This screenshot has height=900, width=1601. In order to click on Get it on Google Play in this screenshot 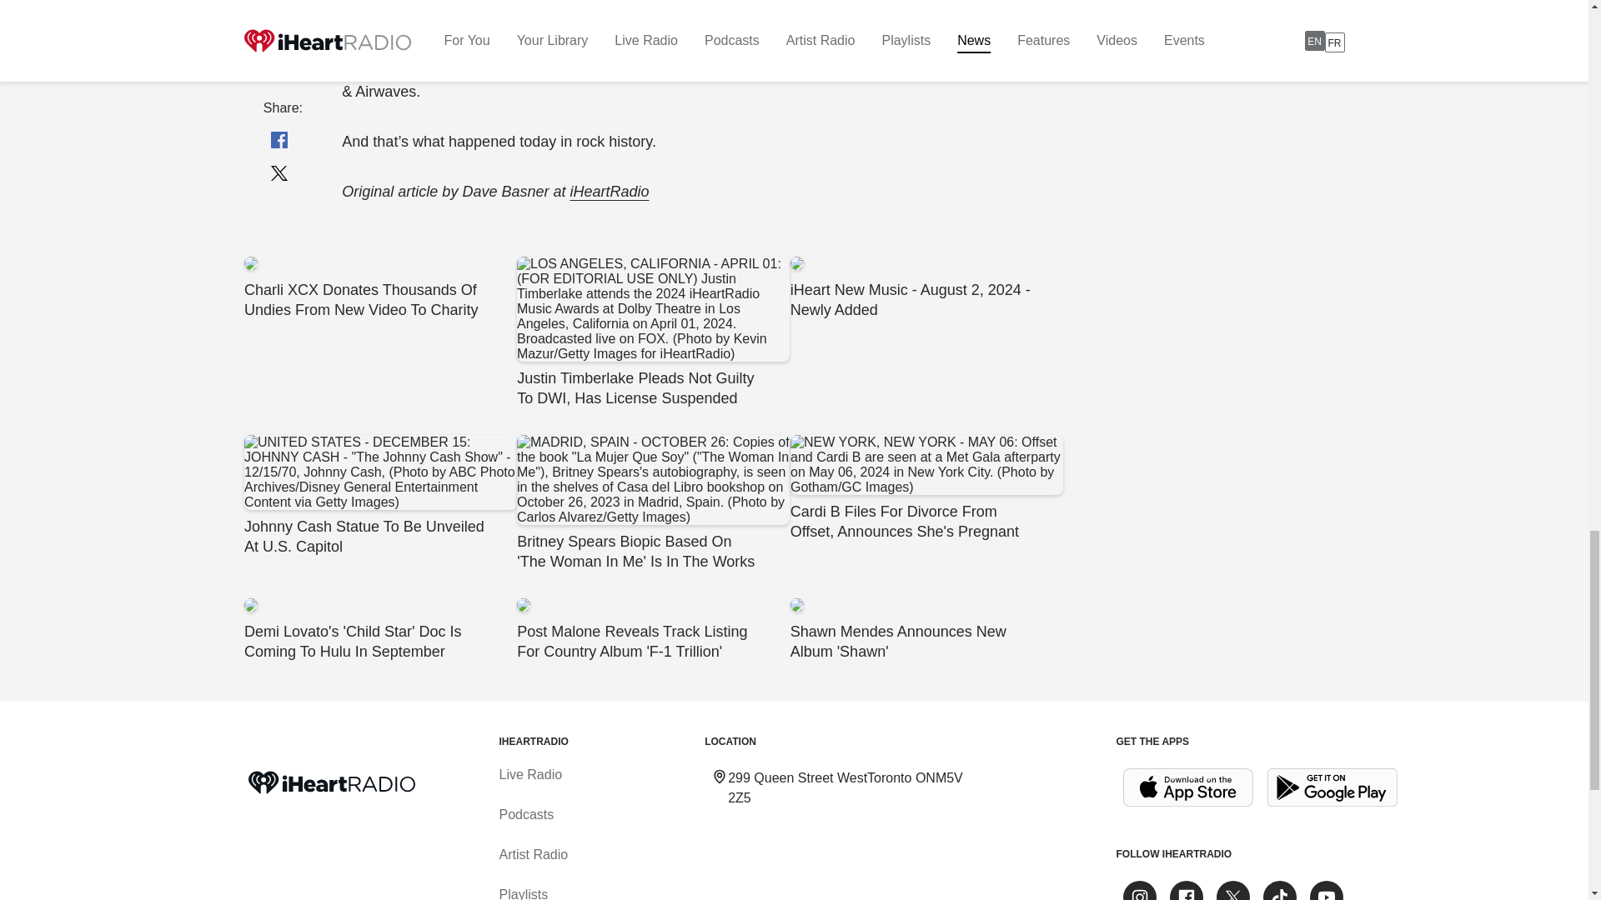, I will do `click(1332, 787)`.